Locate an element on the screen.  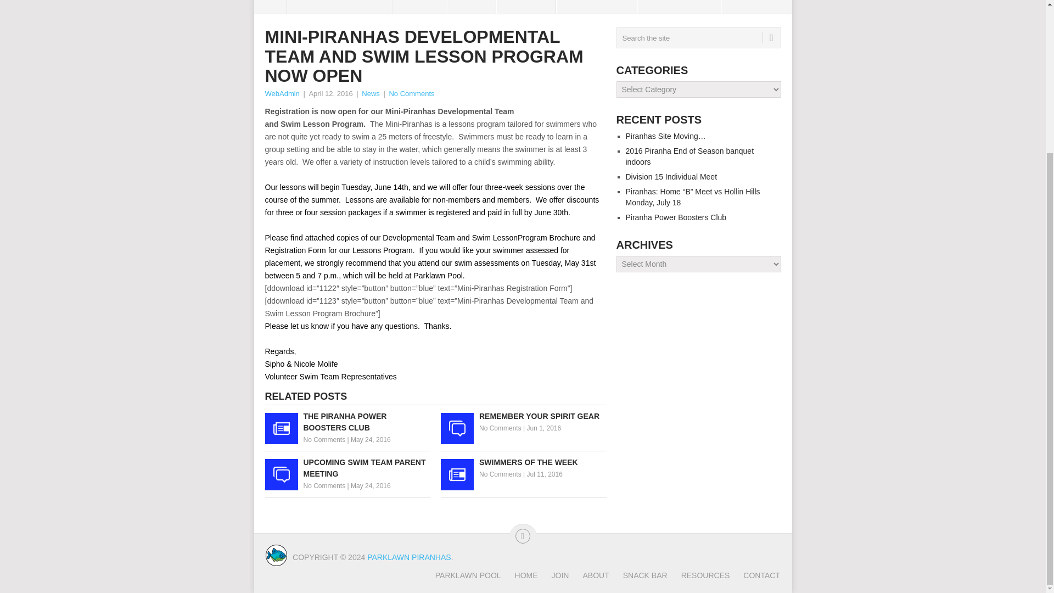
No Comments is located at coordinates (412, 93).